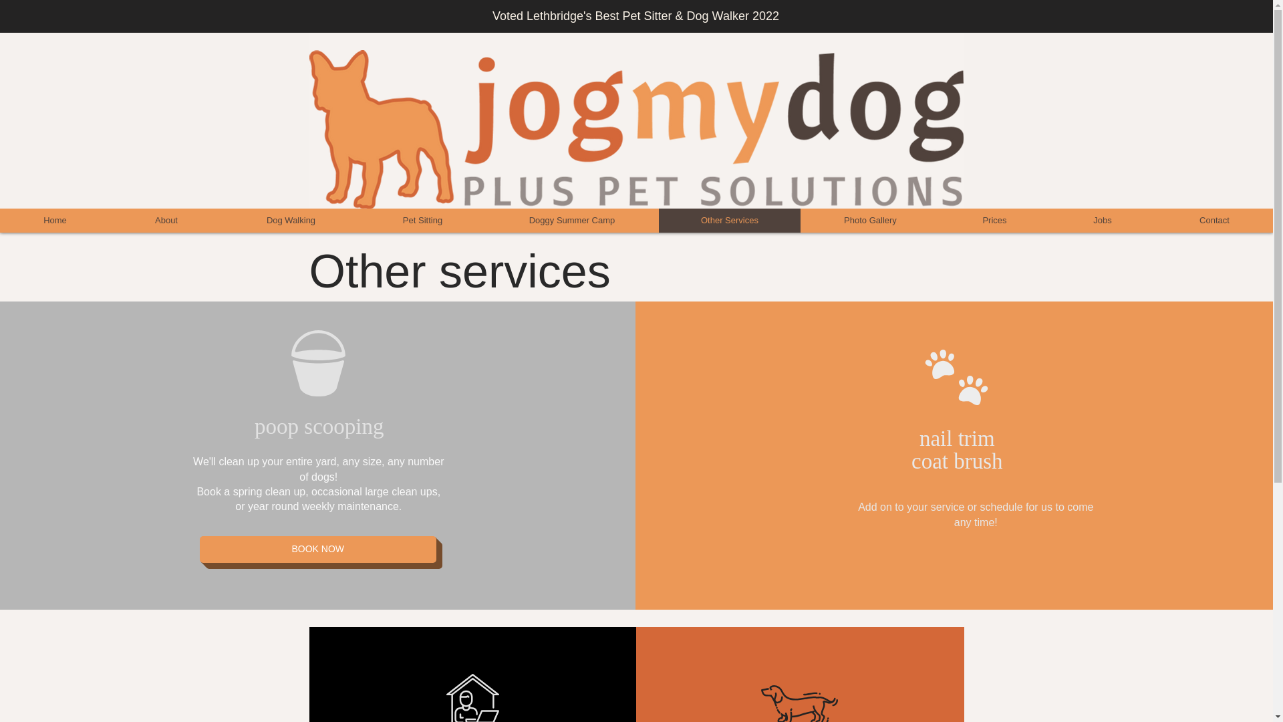 The width and height of the screenshot is (1283, 722). I want to click on Home, so click(55, 221).